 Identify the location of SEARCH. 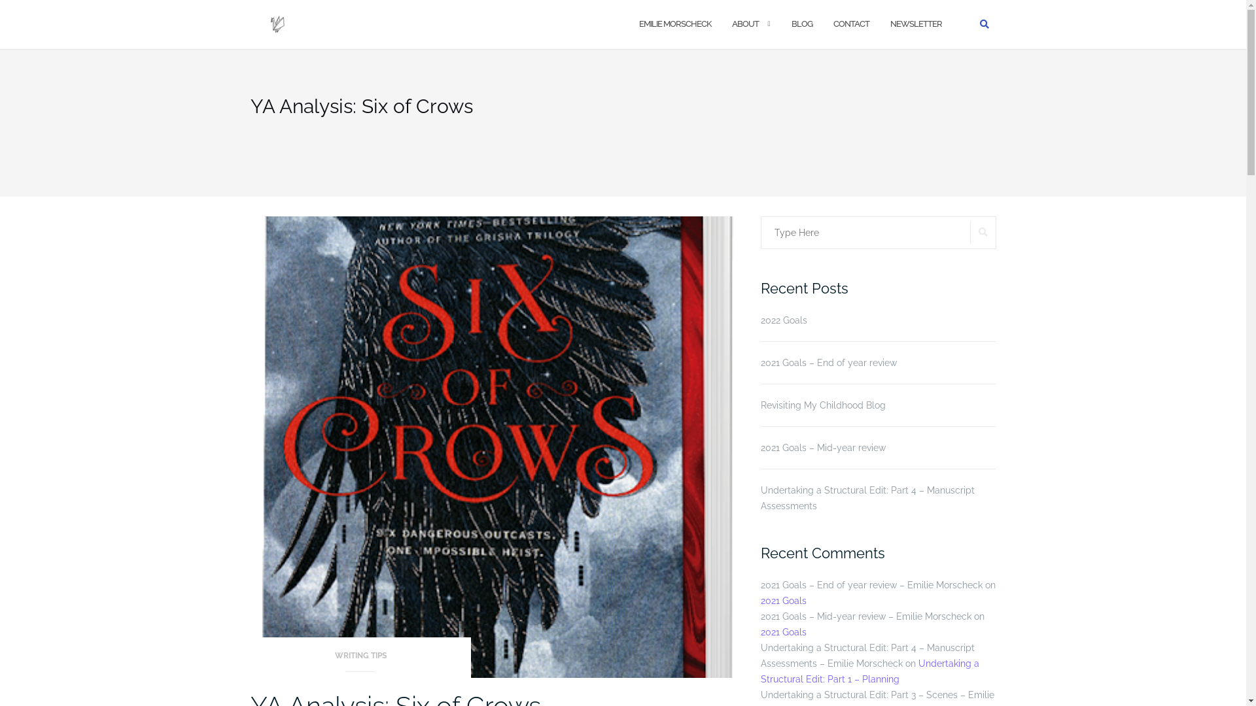
(983, 233).